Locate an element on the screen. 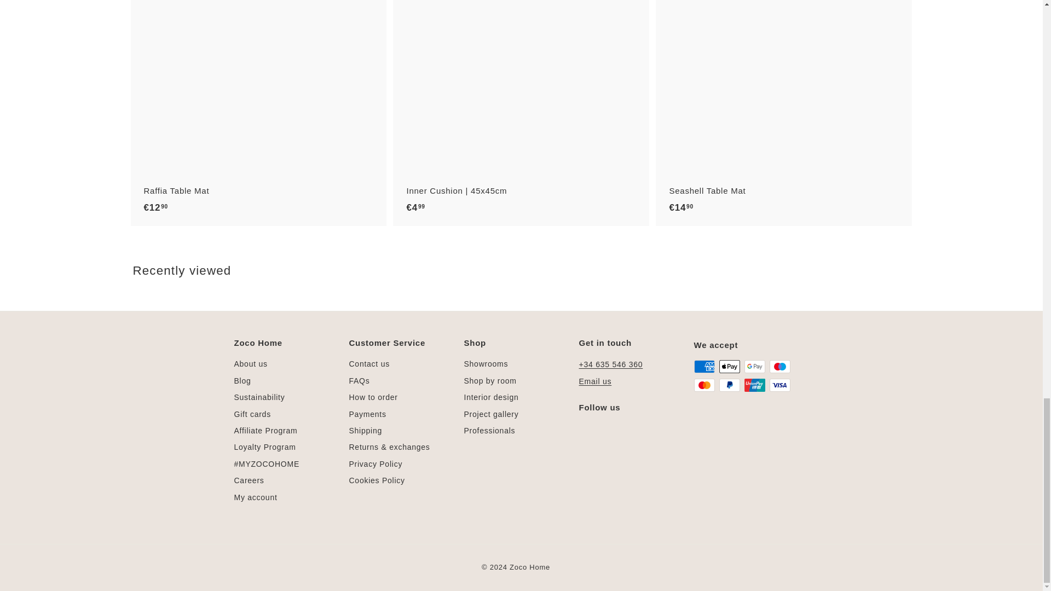  Mastercard is located at coordinates (704, 385).